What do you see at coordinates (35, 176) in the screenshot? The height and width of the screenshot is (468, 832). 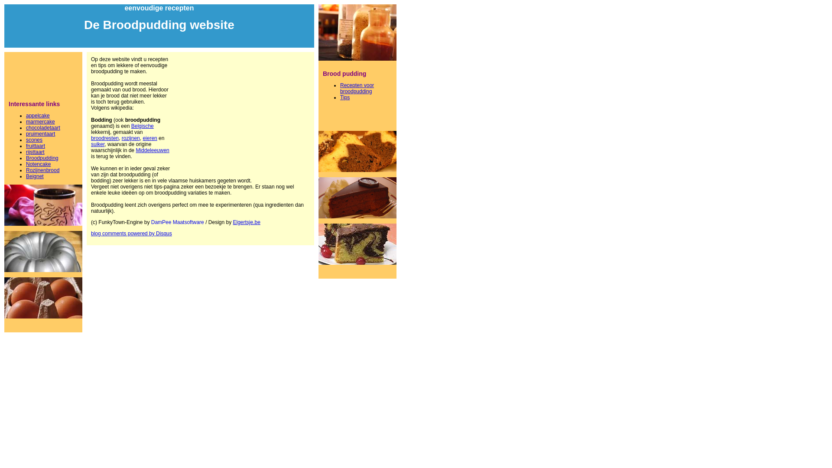 I see `Beignet` at bounding box center [35, 176].